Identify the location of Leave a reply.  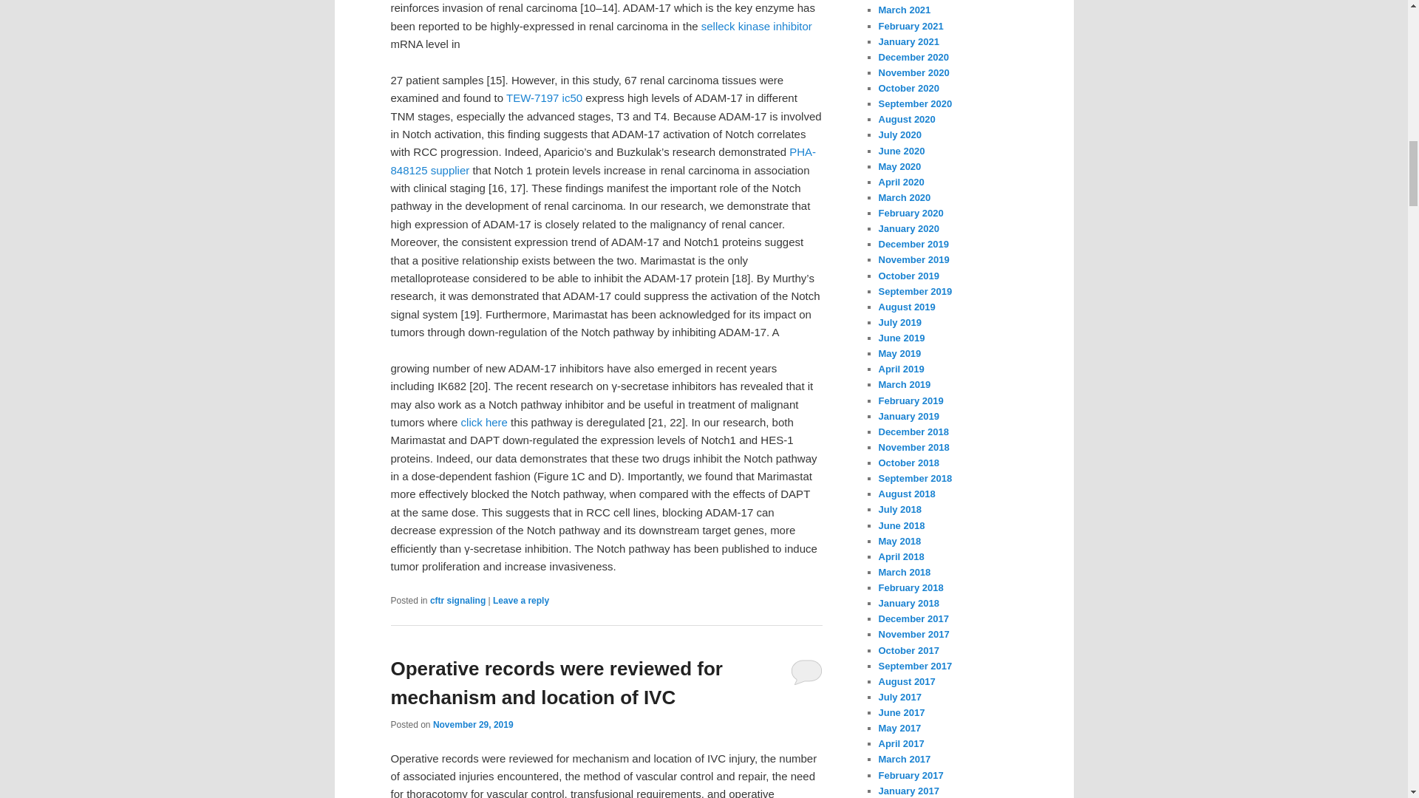
(520, 600).